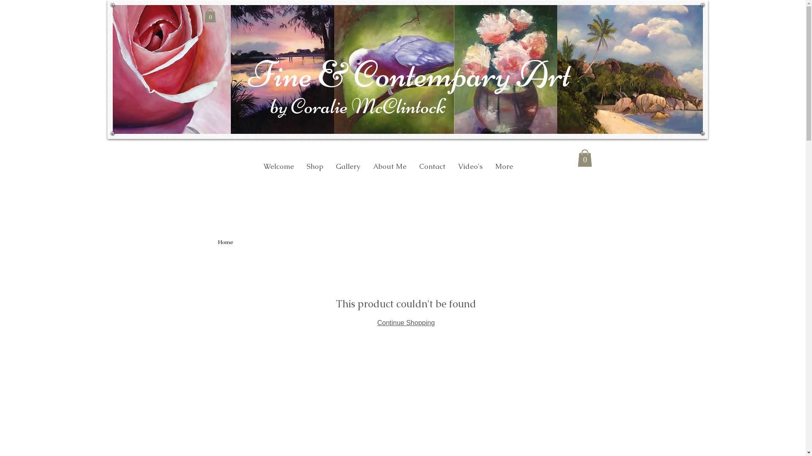 The width and height of the screenshot is (812, 456). What do you see at coordinates (315, 166) in the screenshot?
I see `Shop` at bounding box center [315, 166].